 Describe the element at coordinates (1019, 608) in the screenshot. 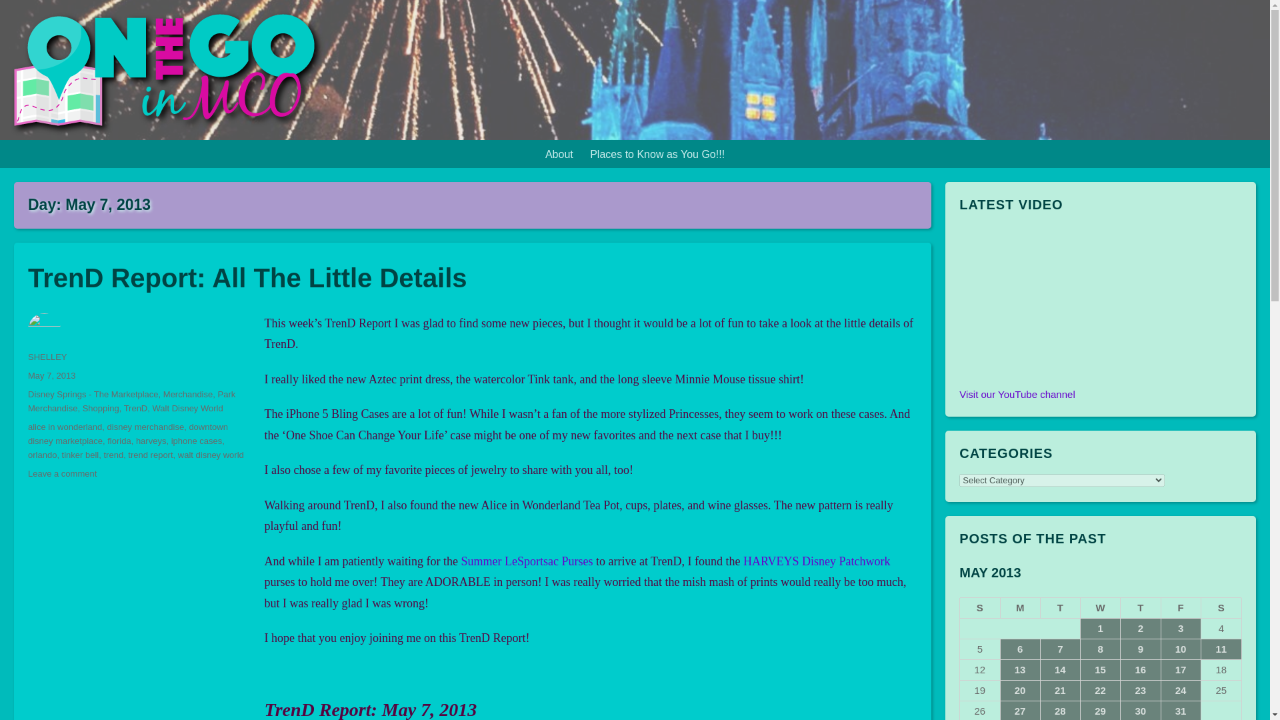

I see `Monday` at that location.